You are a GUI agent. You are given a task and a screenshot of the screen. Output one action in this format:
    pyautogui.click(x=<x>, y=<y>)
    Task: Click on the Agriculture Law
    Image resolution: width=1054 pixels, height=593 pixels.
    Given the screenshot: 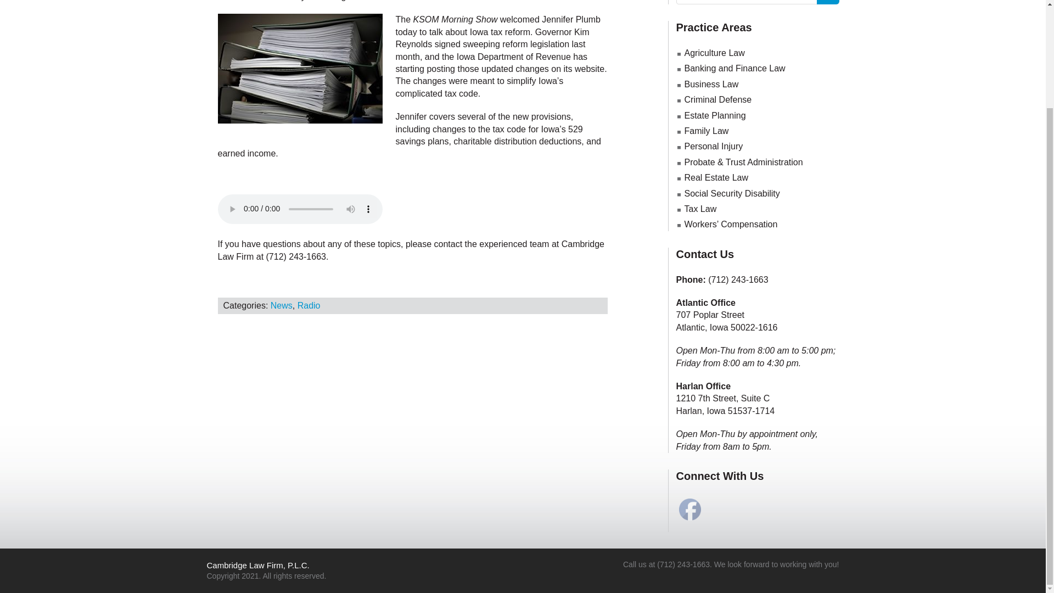 What is the action you would take?
    pyautogui.click(x=714, y=53)
    